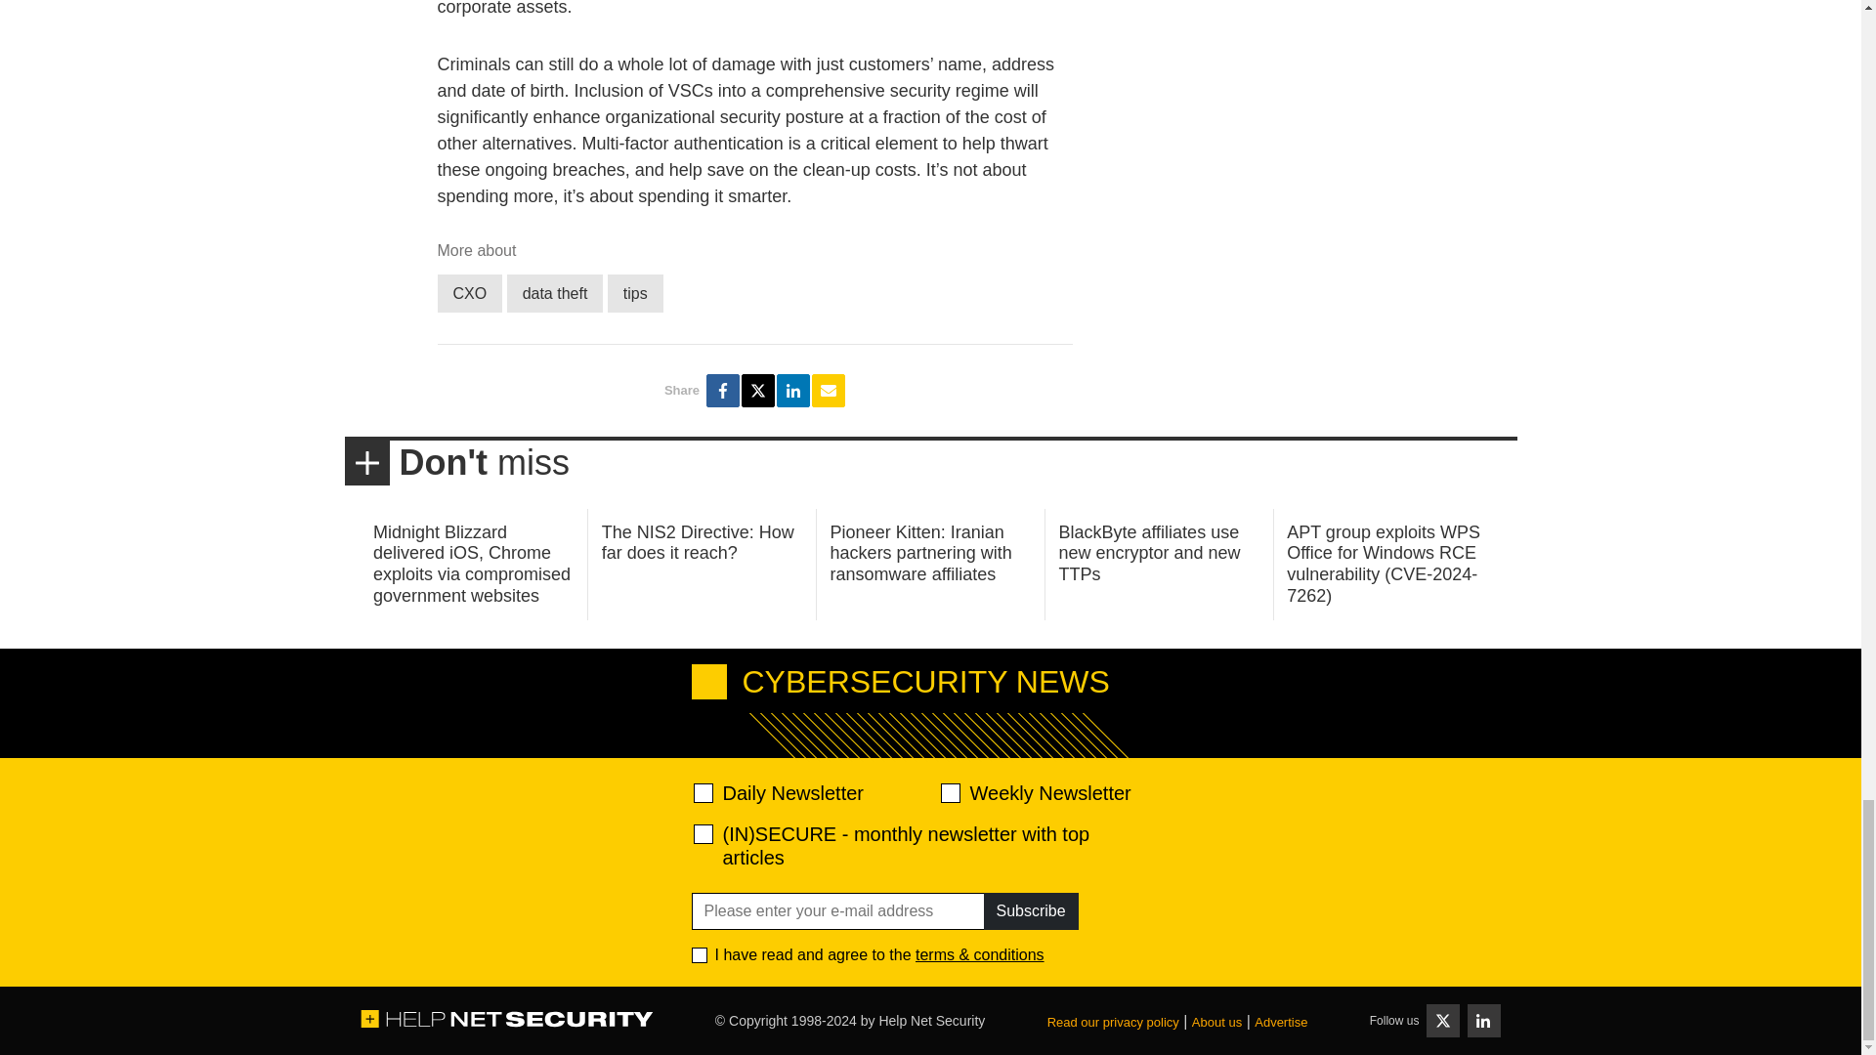  I want to click on Share Cost of breach vs. cost of deployment on LinkedIn, so click(793, 391).